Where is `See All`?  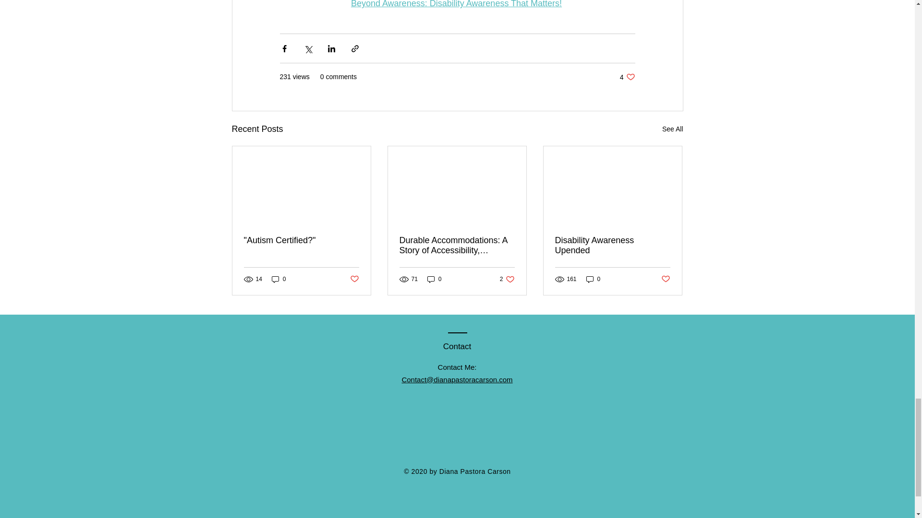
See All is located at coordinates (279, 279).